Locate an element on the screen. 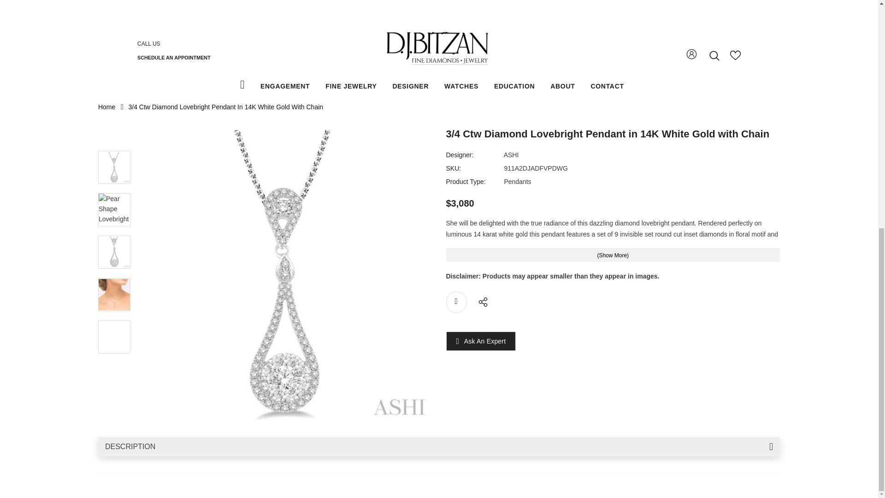 This screenshot has height=498, width=885. Home is located at coordinates (106, 107).